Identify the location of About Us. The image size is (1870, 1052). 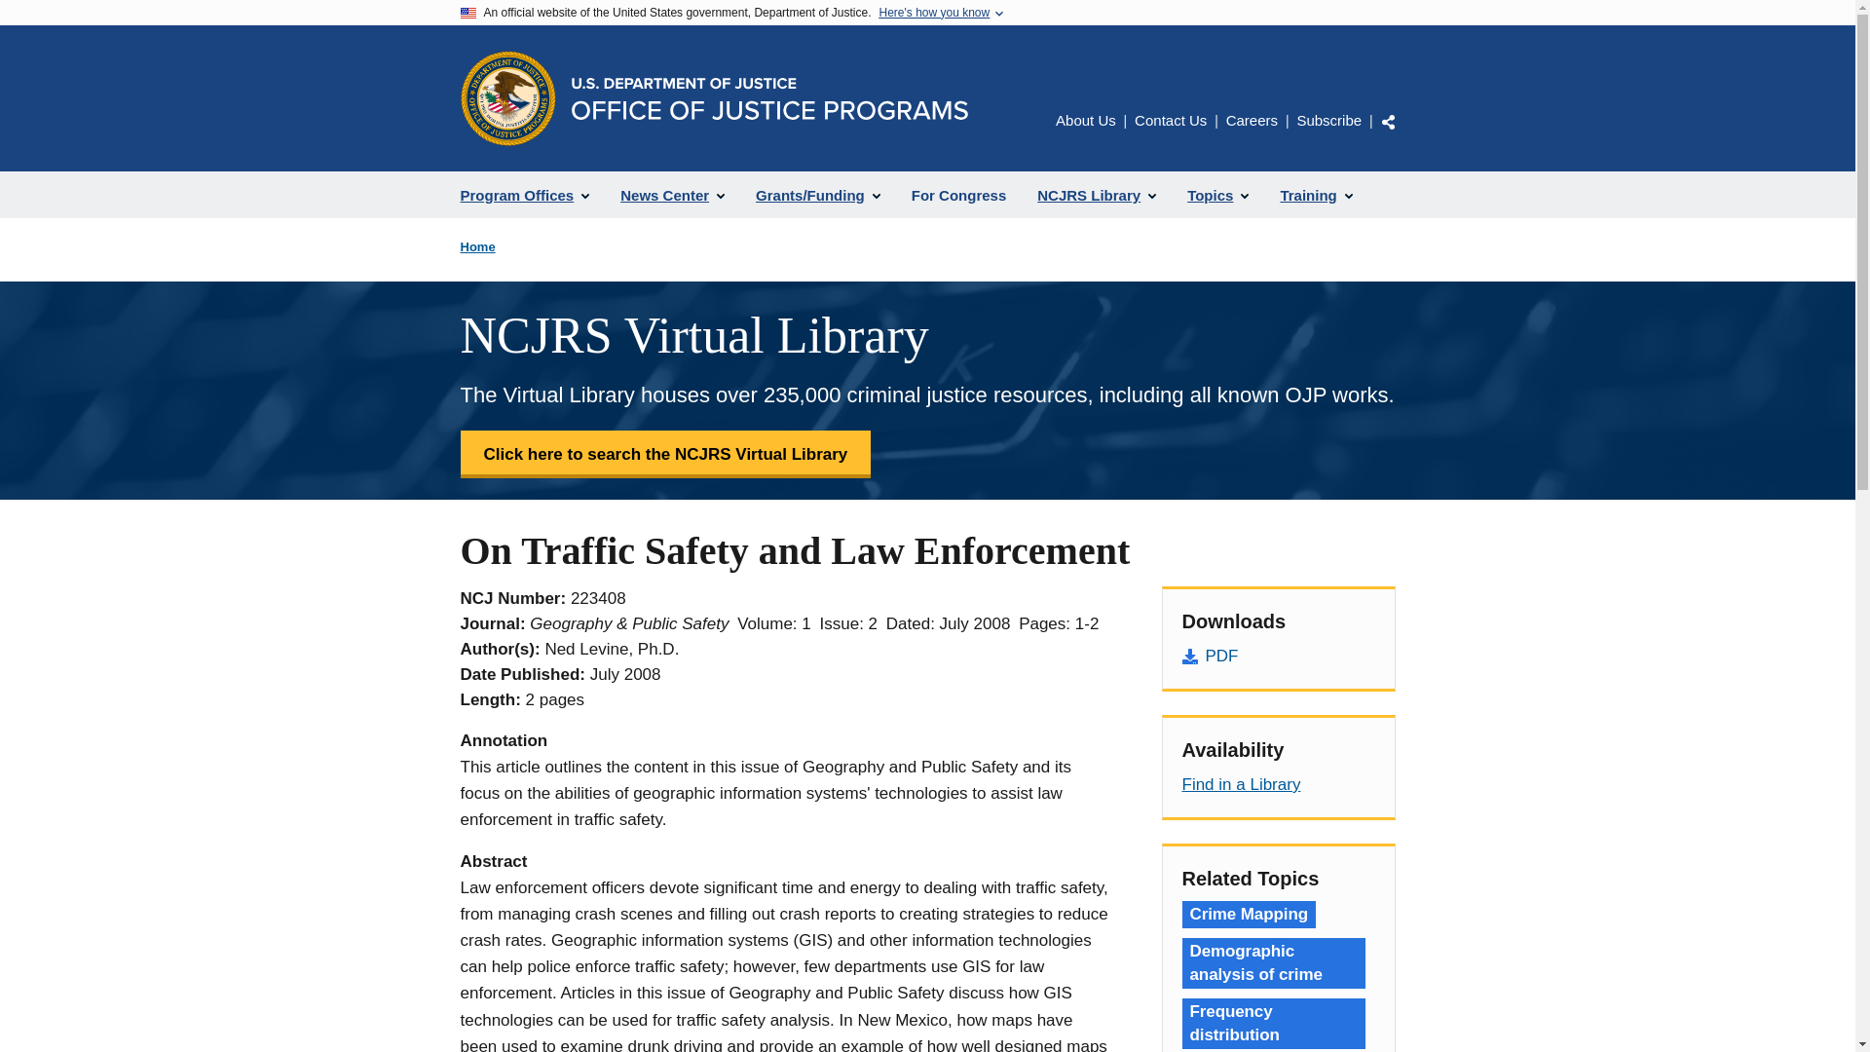
(1086, 119).